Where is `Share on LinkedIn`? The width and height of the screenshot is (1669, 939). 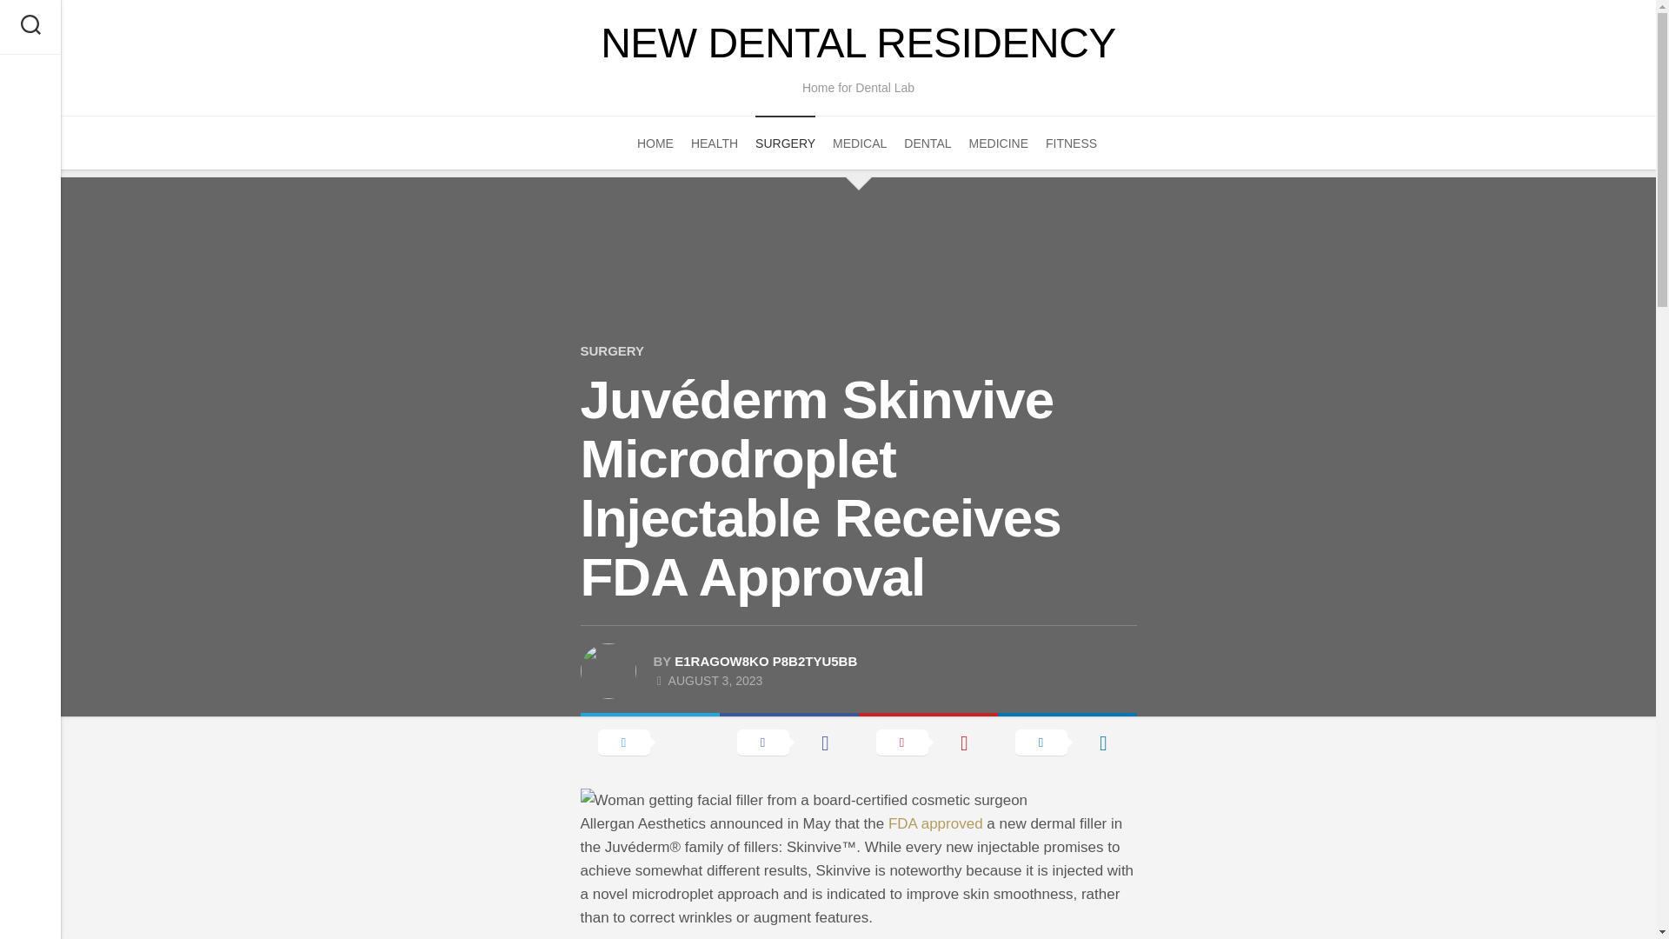
Share on LinkedIn is located at coordinates (1067, 741).